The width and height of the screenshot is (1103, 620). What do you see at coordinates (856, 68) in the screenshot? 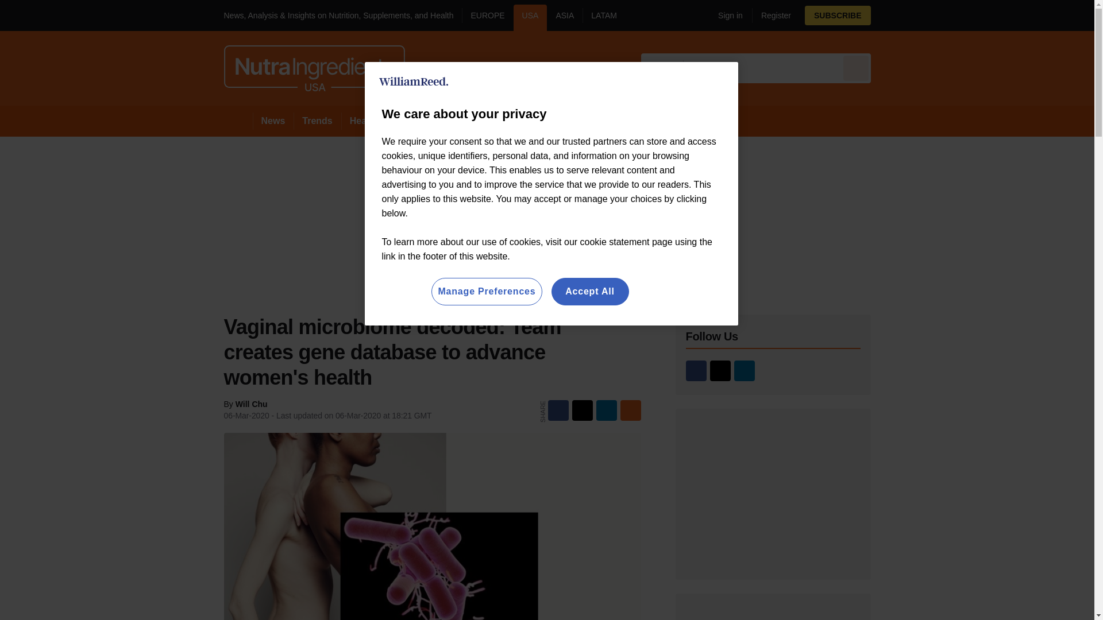
I see `Send` at bounding box center [856, 68].